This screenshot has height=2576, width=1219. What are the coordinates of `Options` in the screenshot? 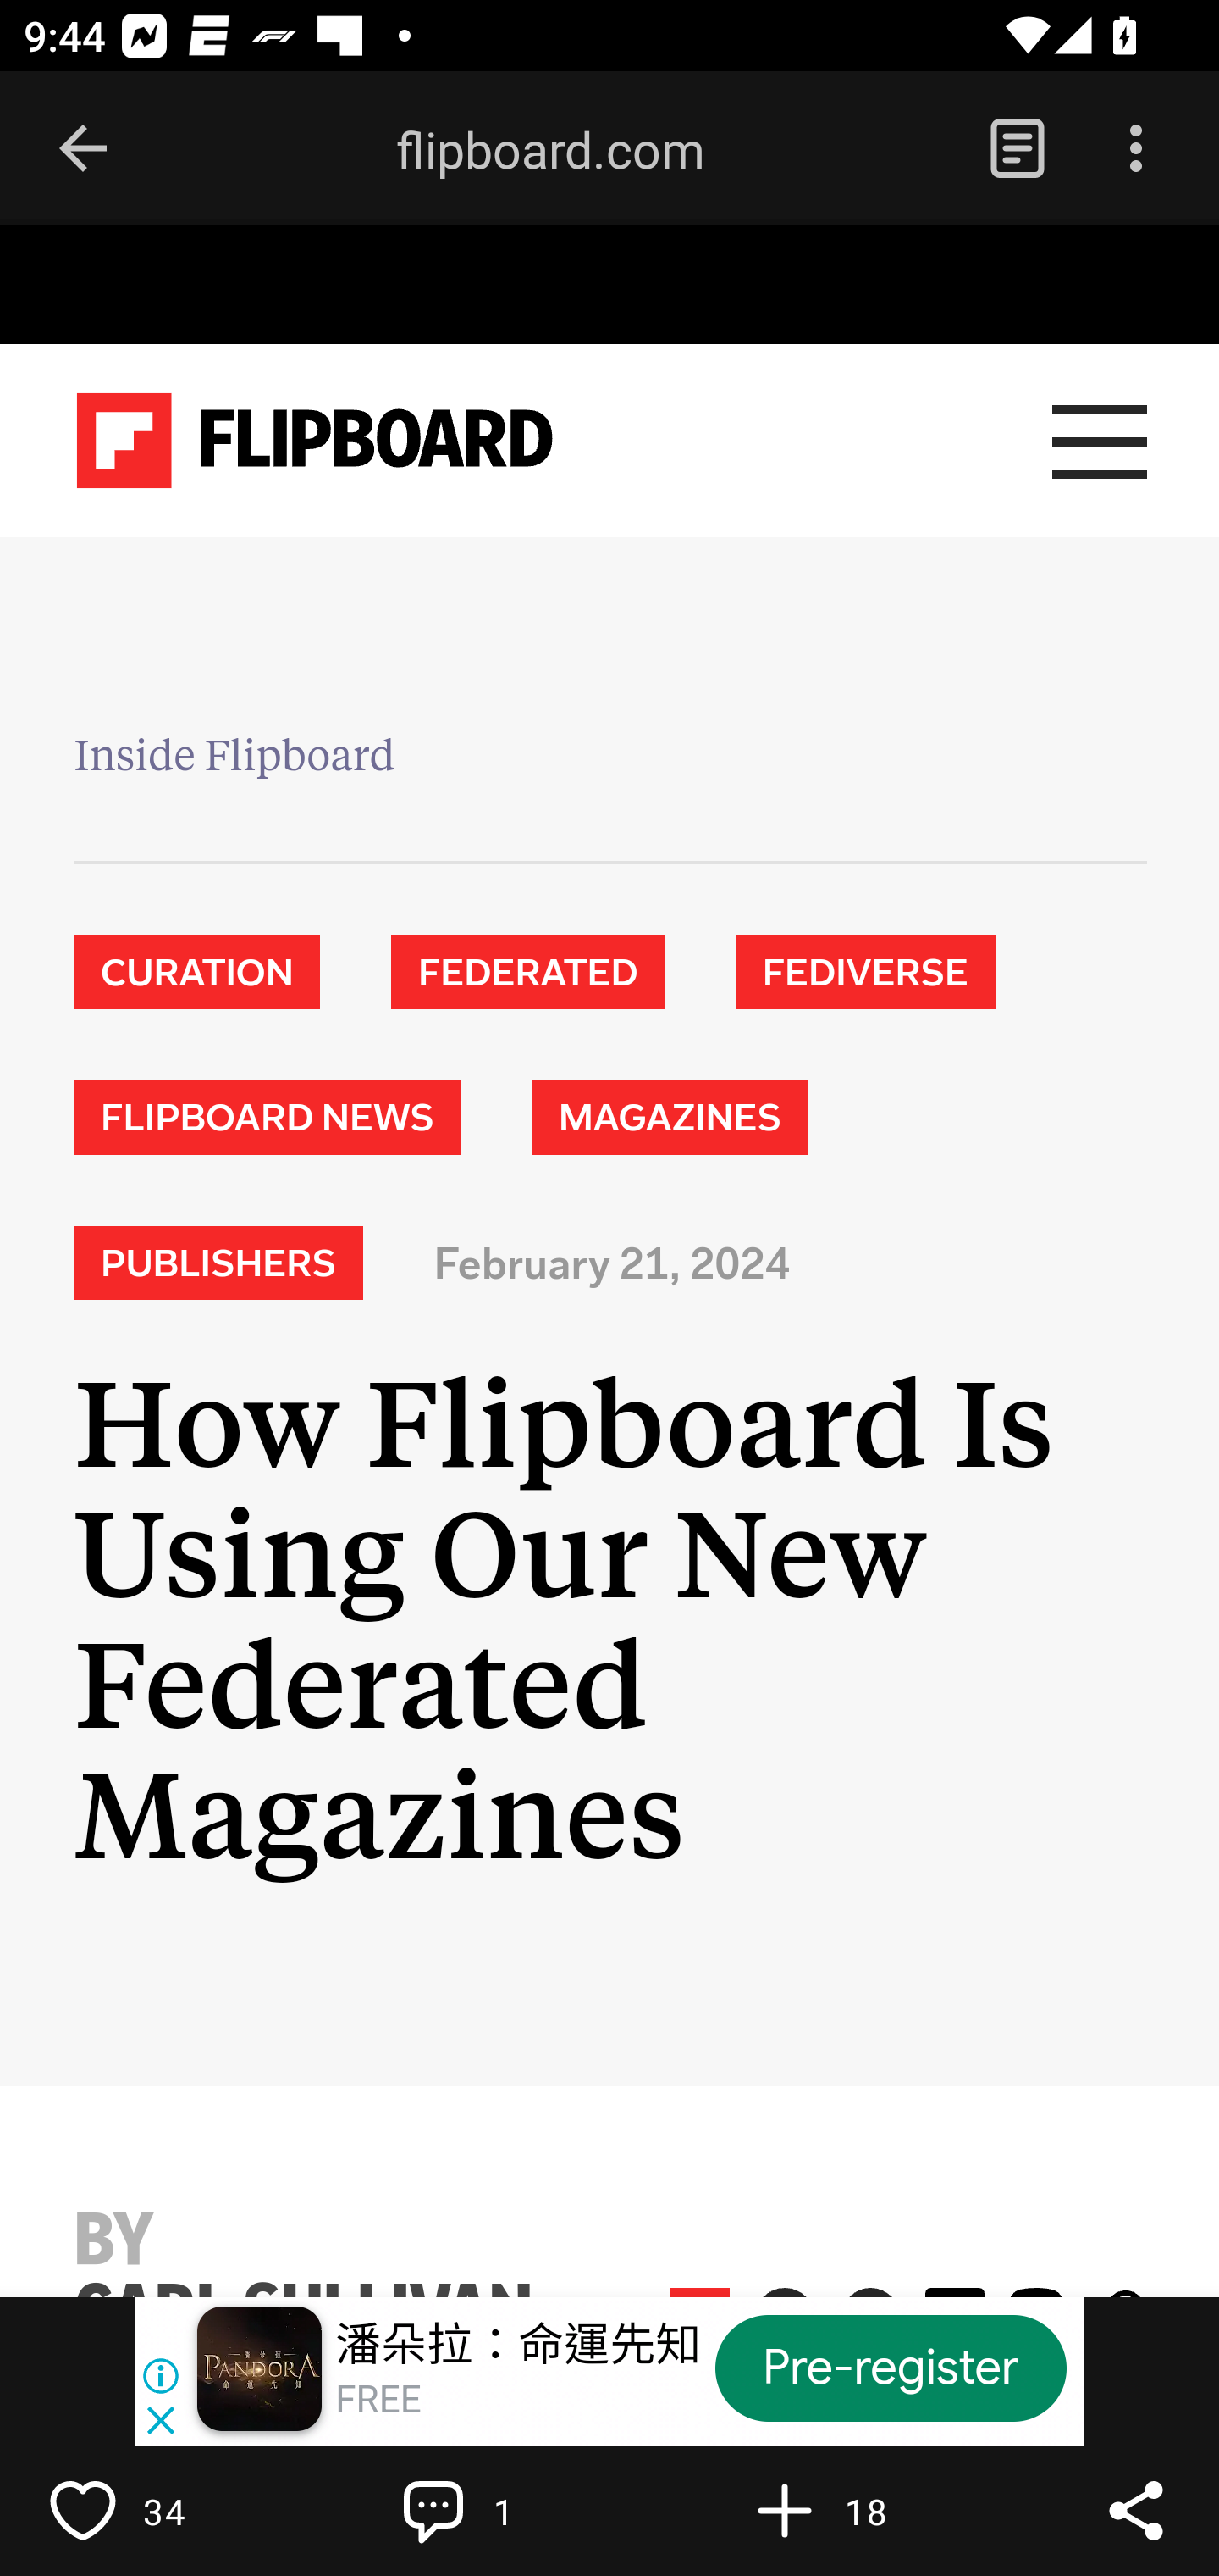 It's located at (1136, 149).